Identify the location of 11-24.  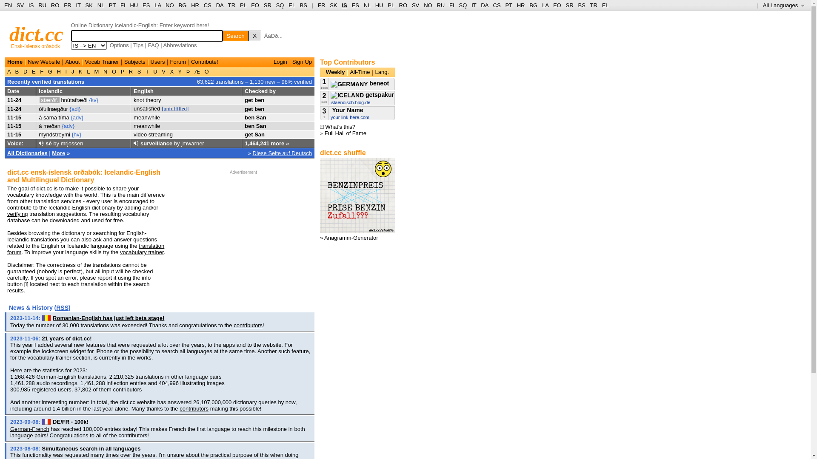
(14, 100).